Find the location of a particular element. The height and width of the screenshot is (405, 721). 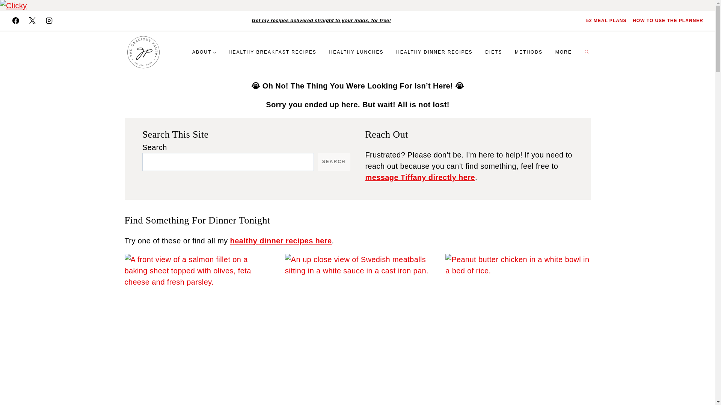

HOW TO USE THE PLANNER is located at coordinates (668, 20).